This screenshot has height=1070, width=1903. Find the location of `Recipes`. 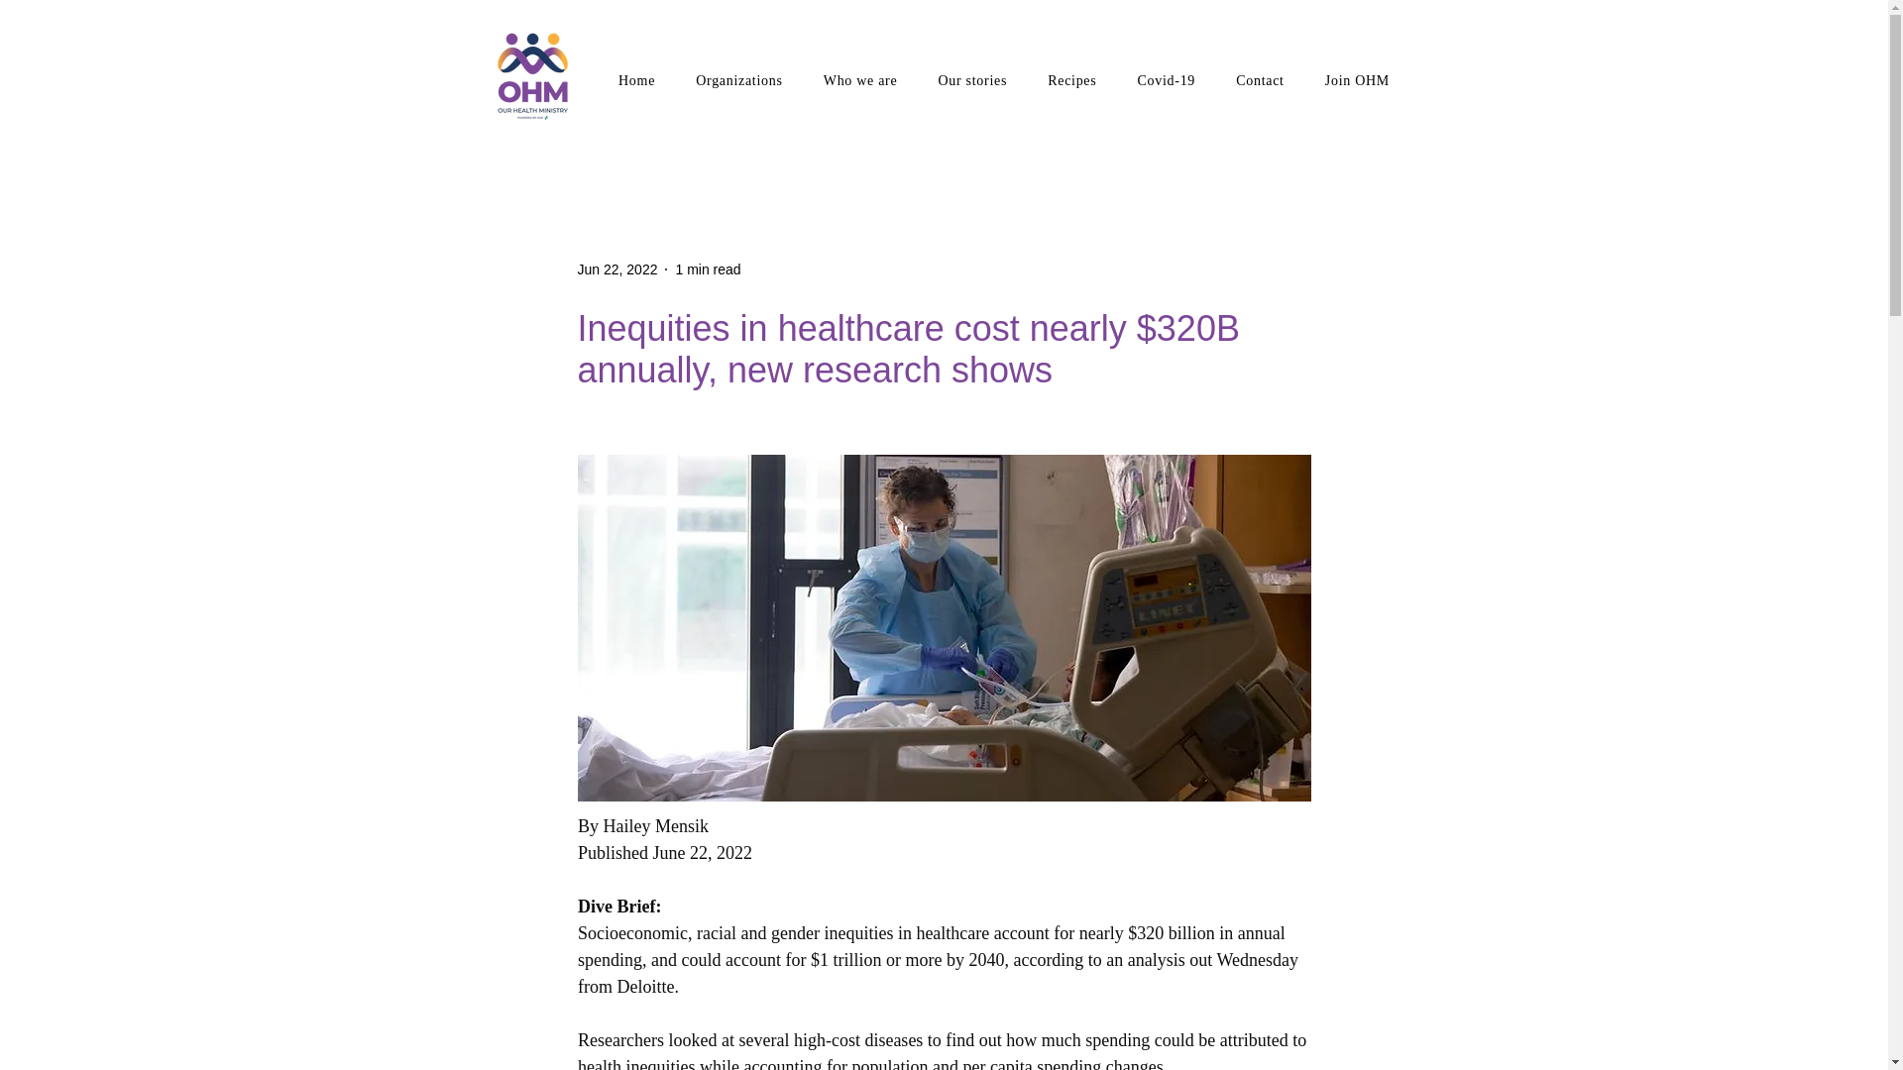

Recipes is located at coordinates (1072, 81).